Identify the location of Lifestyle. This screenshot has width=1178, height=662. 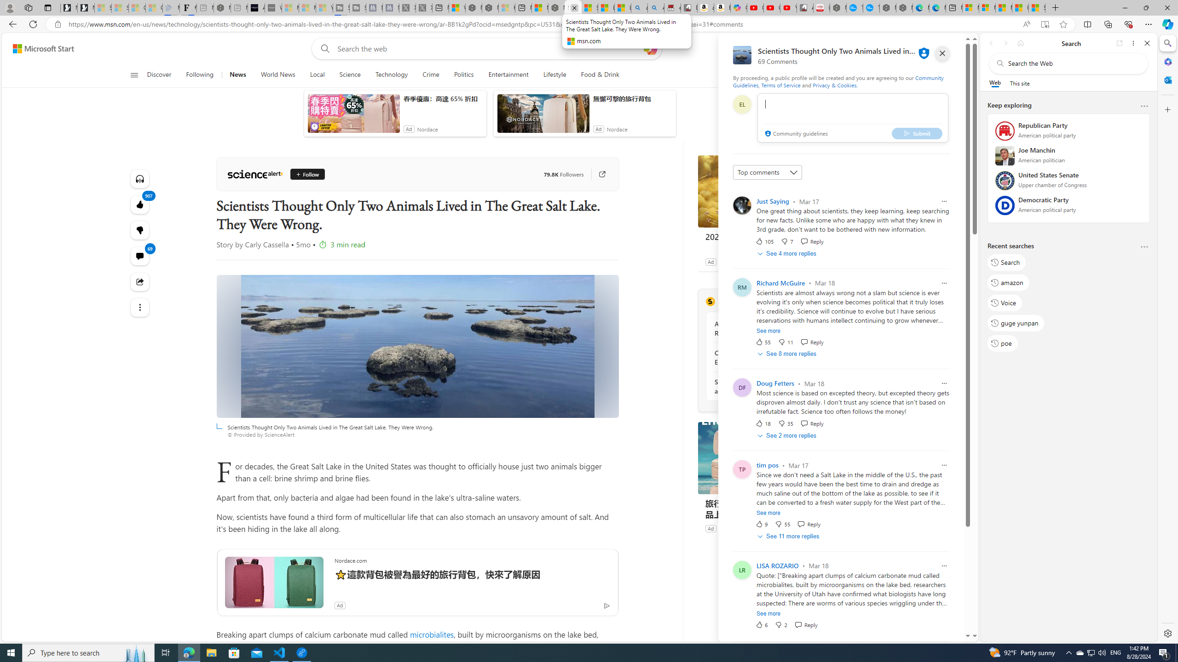
(555, 75).